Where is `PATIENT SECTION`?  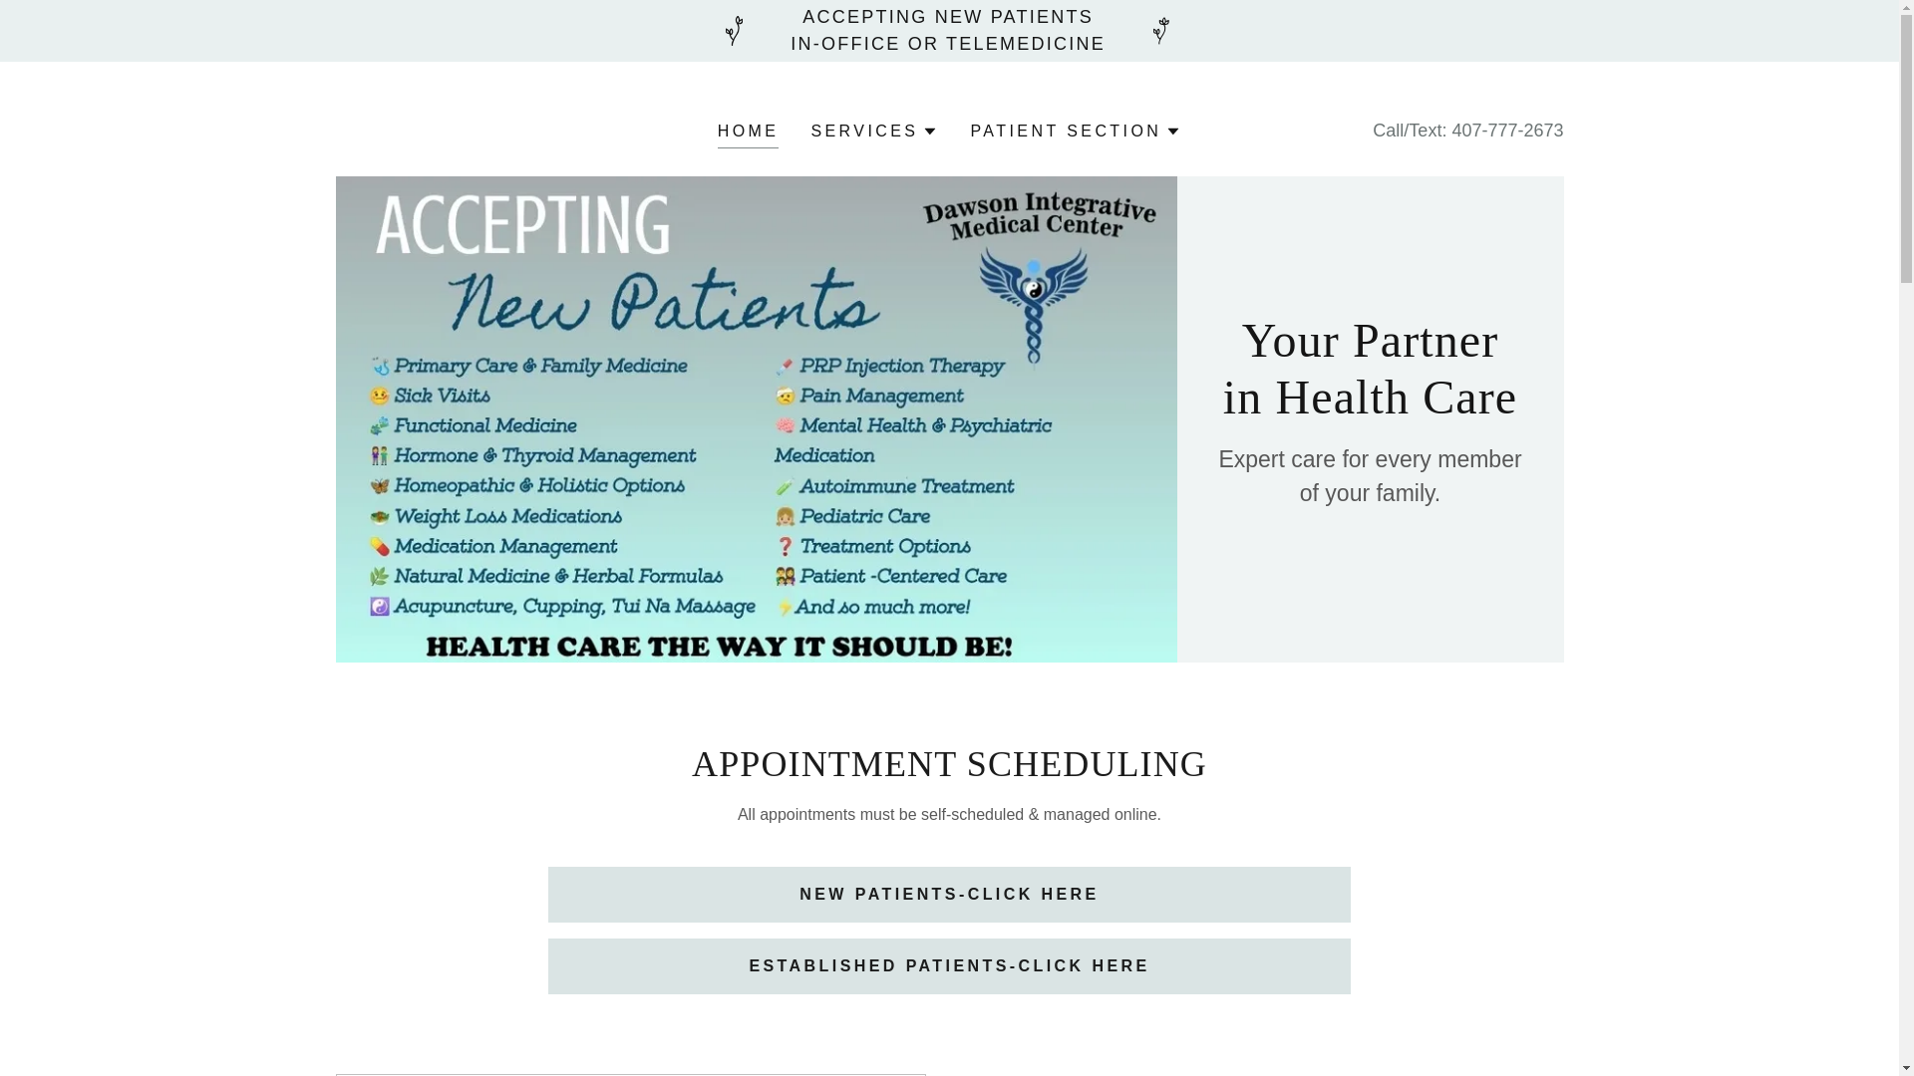 PATIENT SECTION is located at coordinates (1075, 131).